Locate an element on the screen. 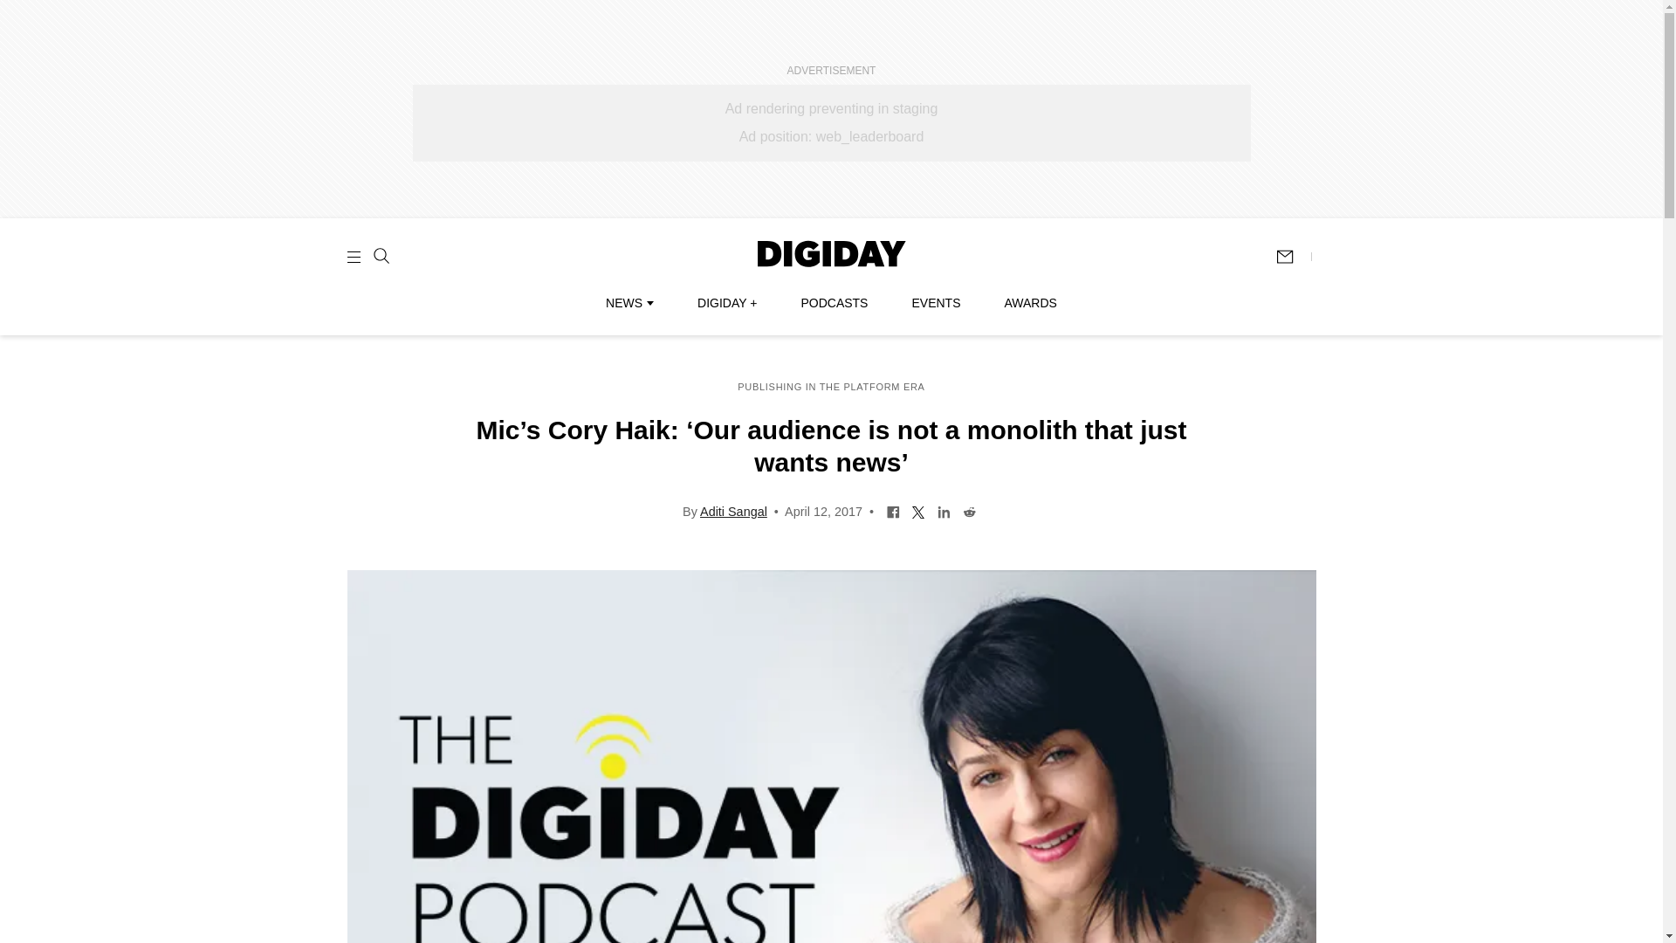 This screenshot has width=1676, height=943. PODCASTS is located at coordinates (835, 303).